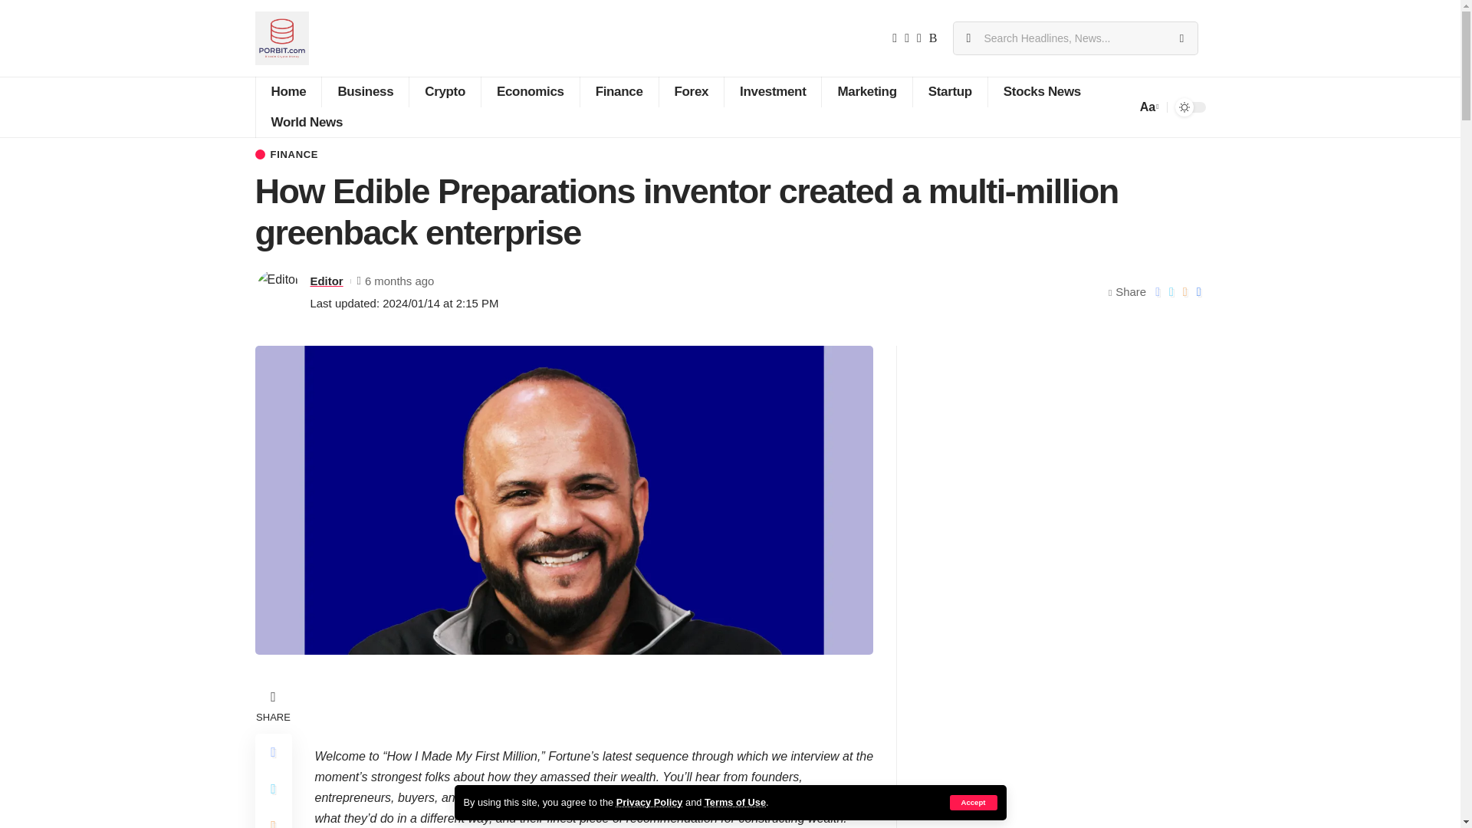 This screenshot has width=1472, height=828. I want to click on Investment, so click(773, 92).